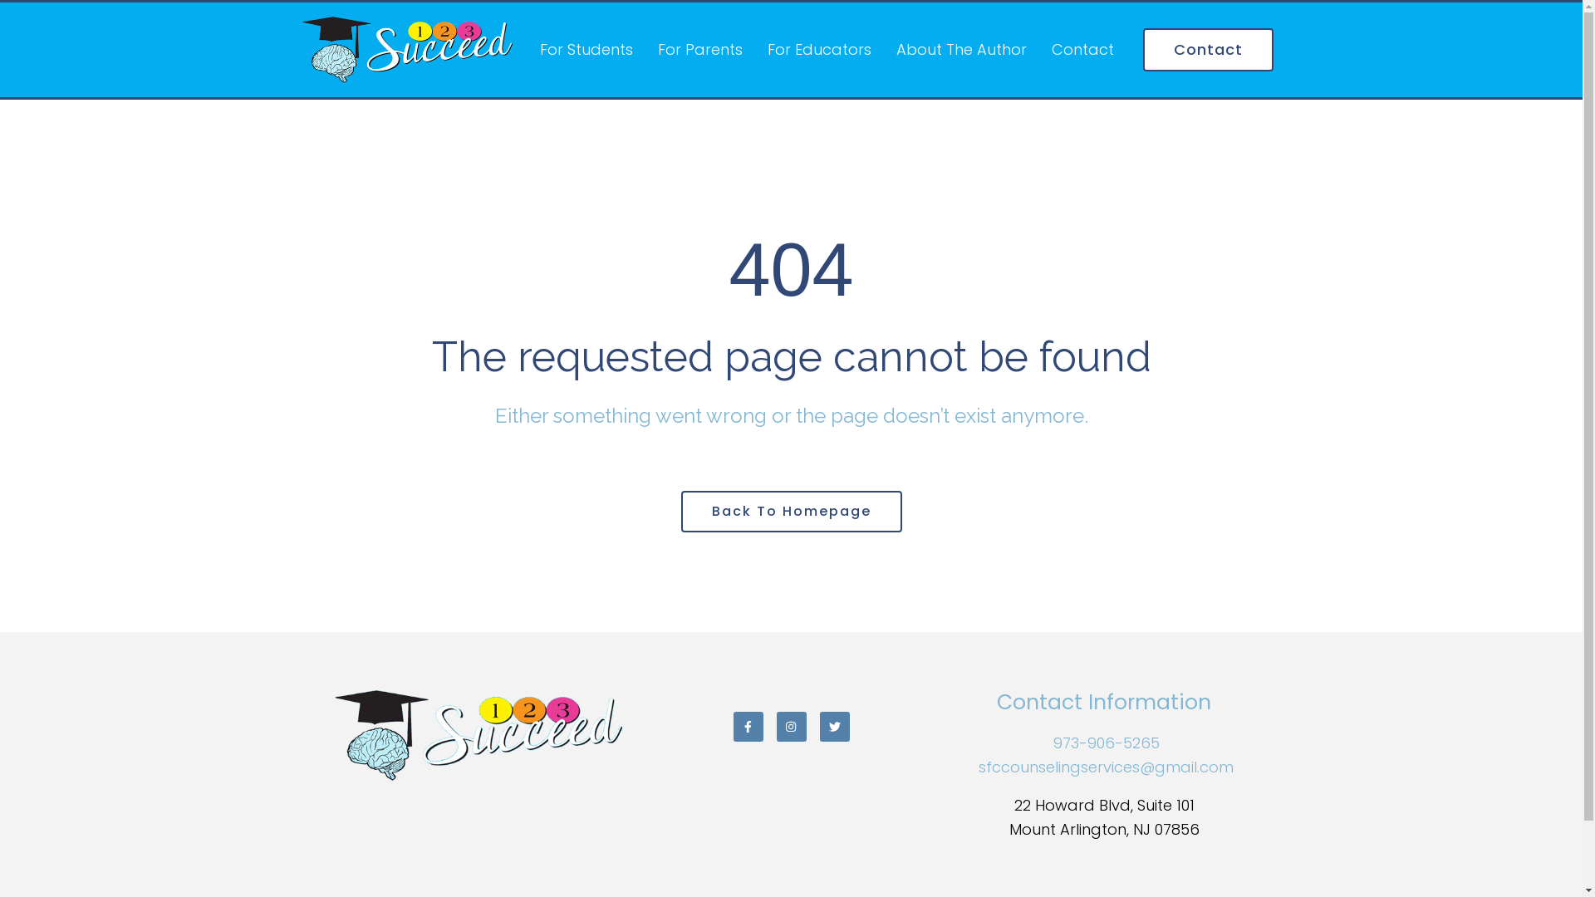 This screenshot has width=1595, height=897. Describe the element at coordinates (1208, 50) in the screenshot. I see `Contact` at that location.